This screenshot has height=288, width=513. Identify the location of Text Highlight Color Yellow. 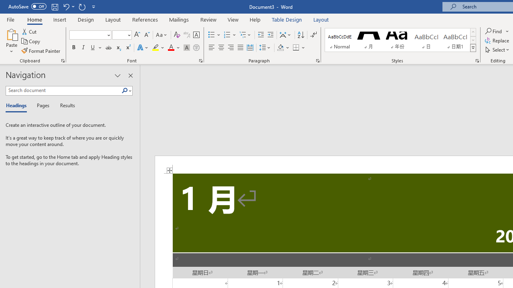
(156, 48).